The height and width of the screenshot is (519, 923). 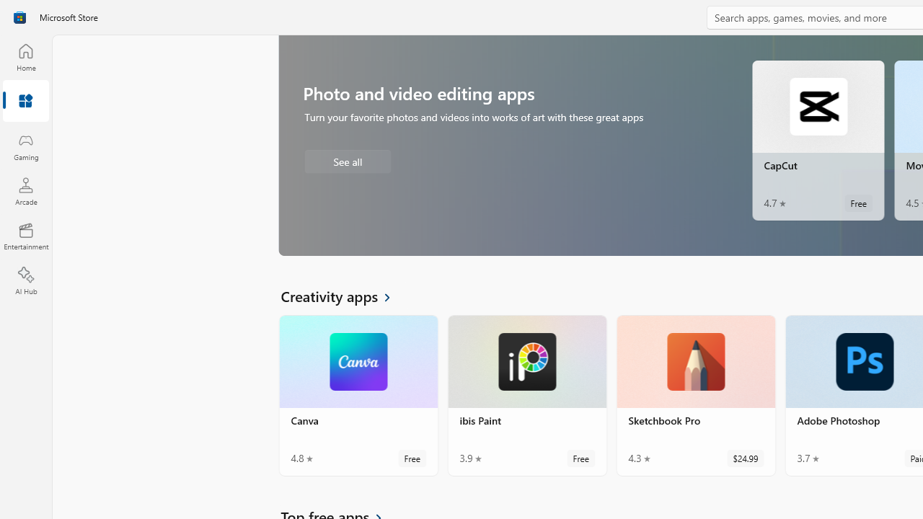 What do you see at coordinates (818, 140) in the screenshot?
I see `CapCut. Average rating of 4.7 out of five stars. Free  ` at bounding box center [818, 140].